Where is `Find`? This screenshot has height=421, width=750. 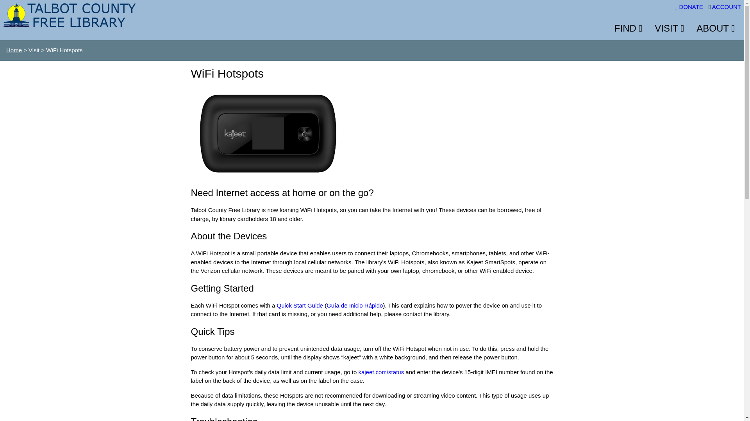 Find is located at coordinates (628, 28).